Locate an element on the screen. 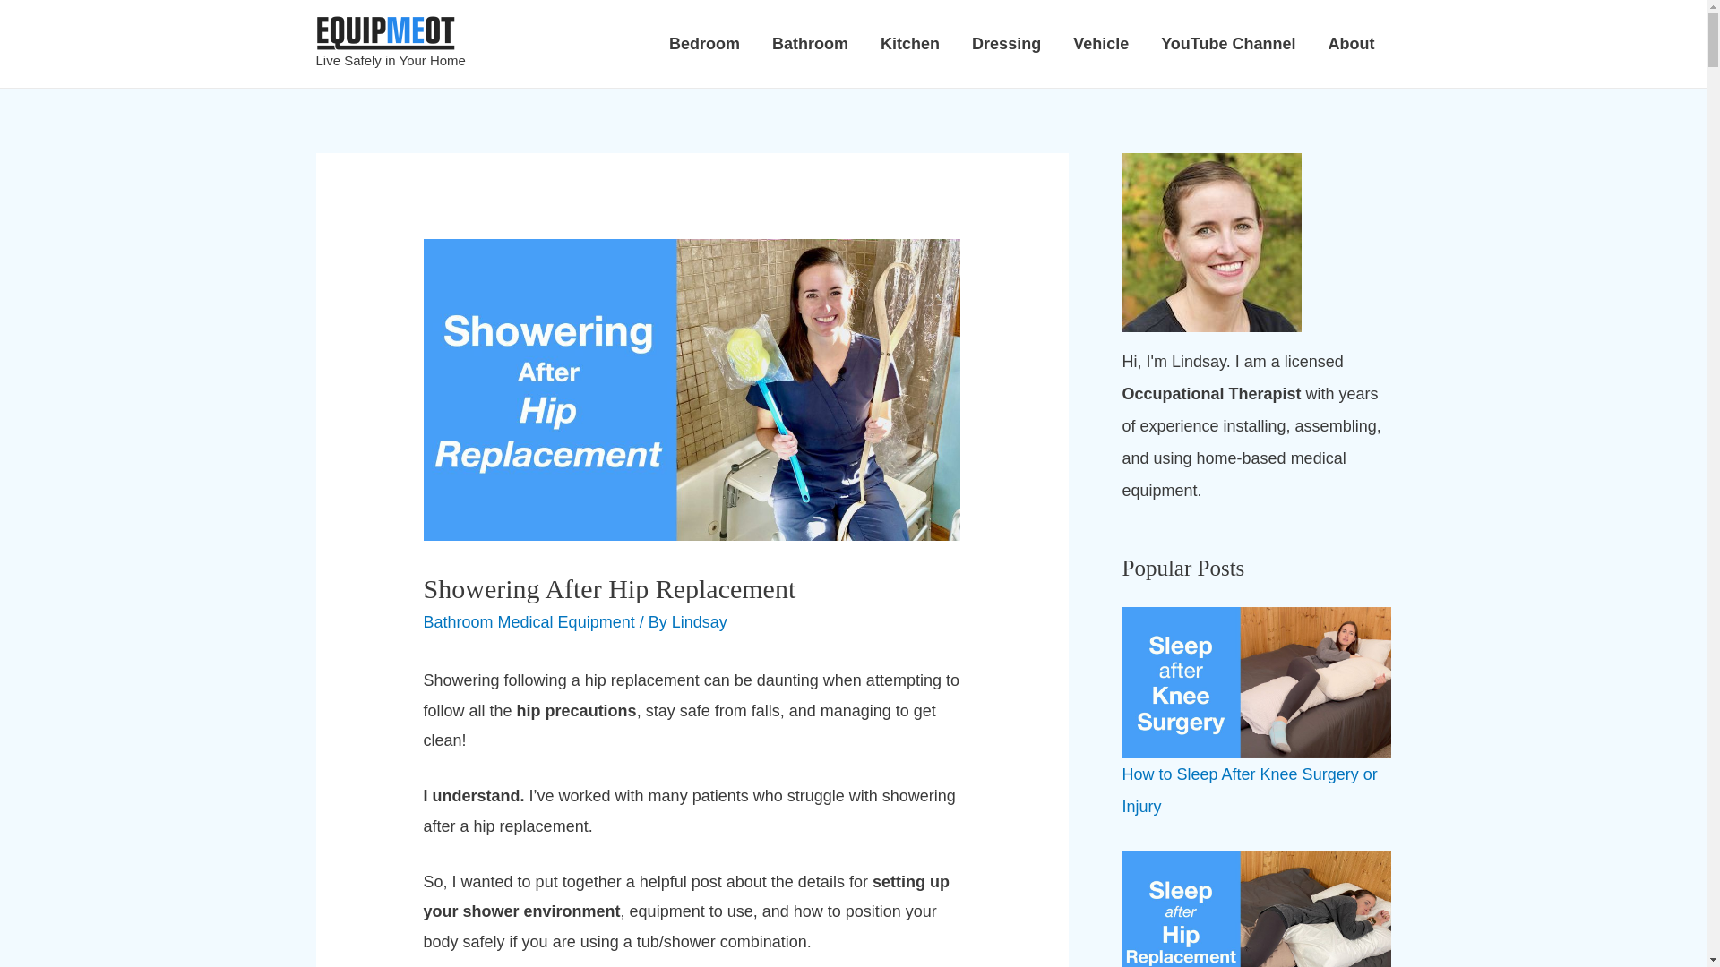  Bedroom is located at coordinates (704, 43).